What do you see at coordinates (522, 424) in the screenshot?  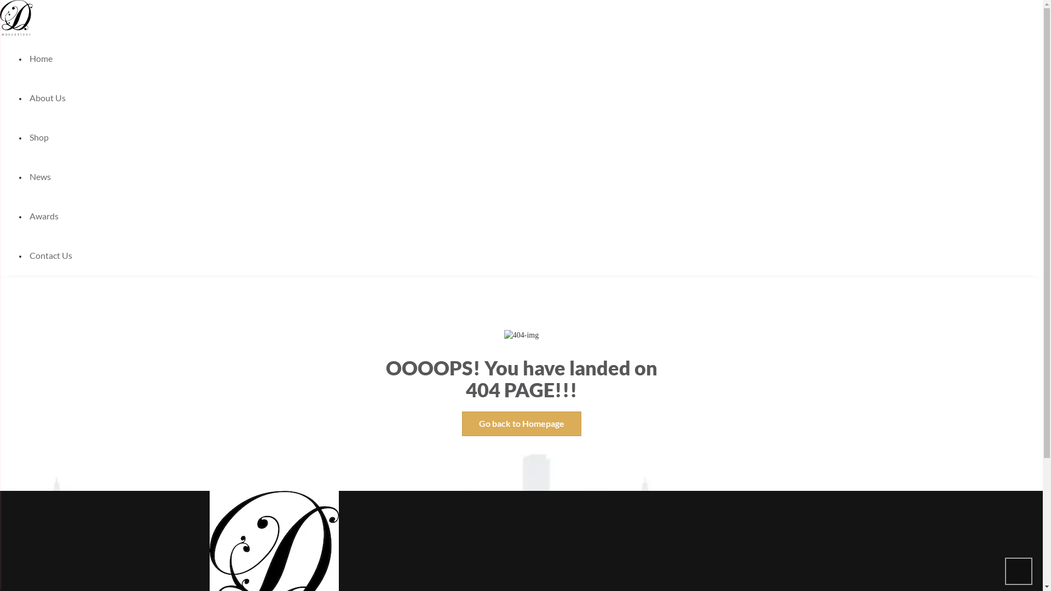 I see `Go back to Homepage` at bounding box center [522, 424].